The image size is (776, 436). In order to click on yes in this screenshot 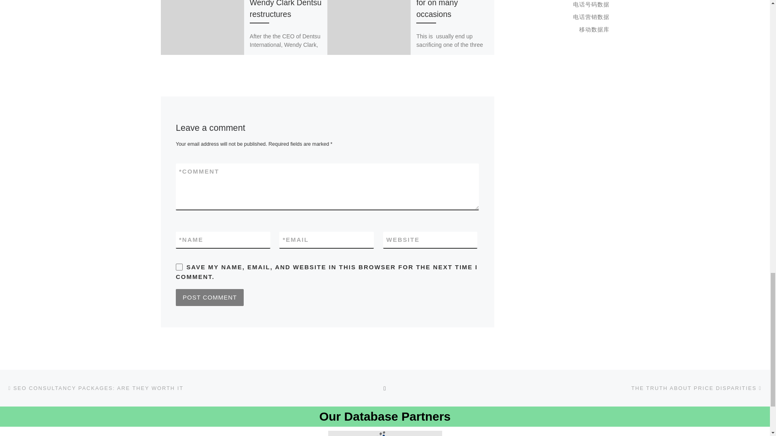, I will do `click(179, 267)`.